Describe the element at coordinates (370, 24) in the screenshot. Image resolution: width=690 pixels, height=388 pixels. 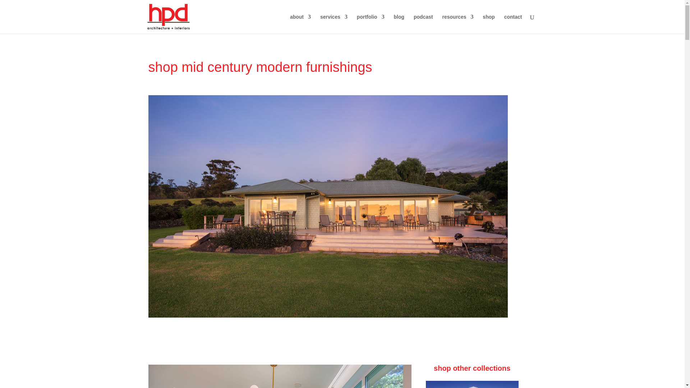
I see `portfolio` at that location.